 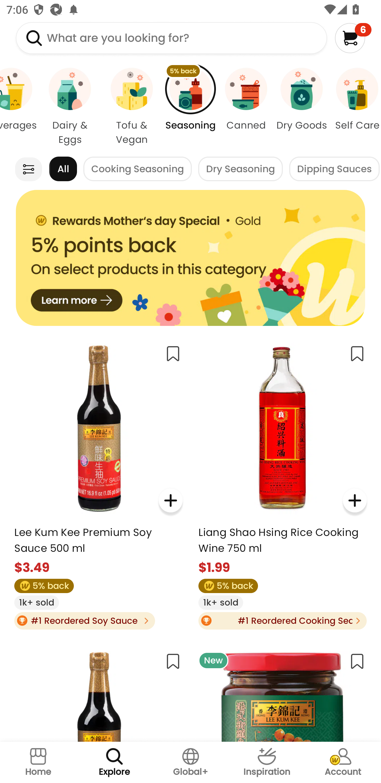 I want to click on Cooking Seasoning, so click(x=138, y=169).